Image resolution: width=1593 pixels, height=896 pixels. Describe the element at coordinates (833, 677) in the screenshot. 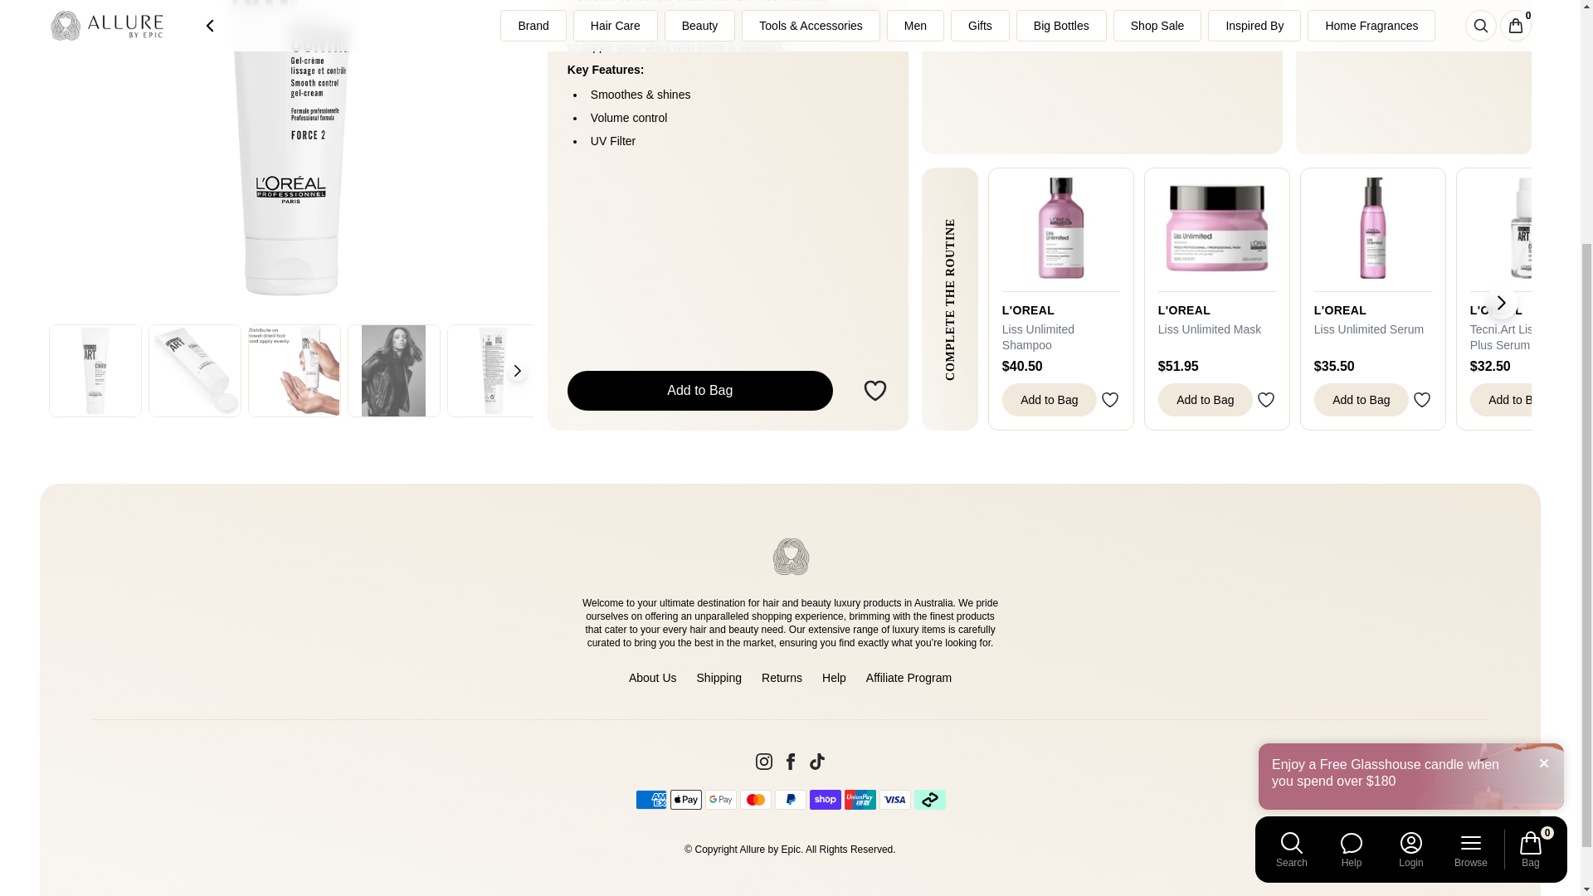

I see `Help Page` at that location.